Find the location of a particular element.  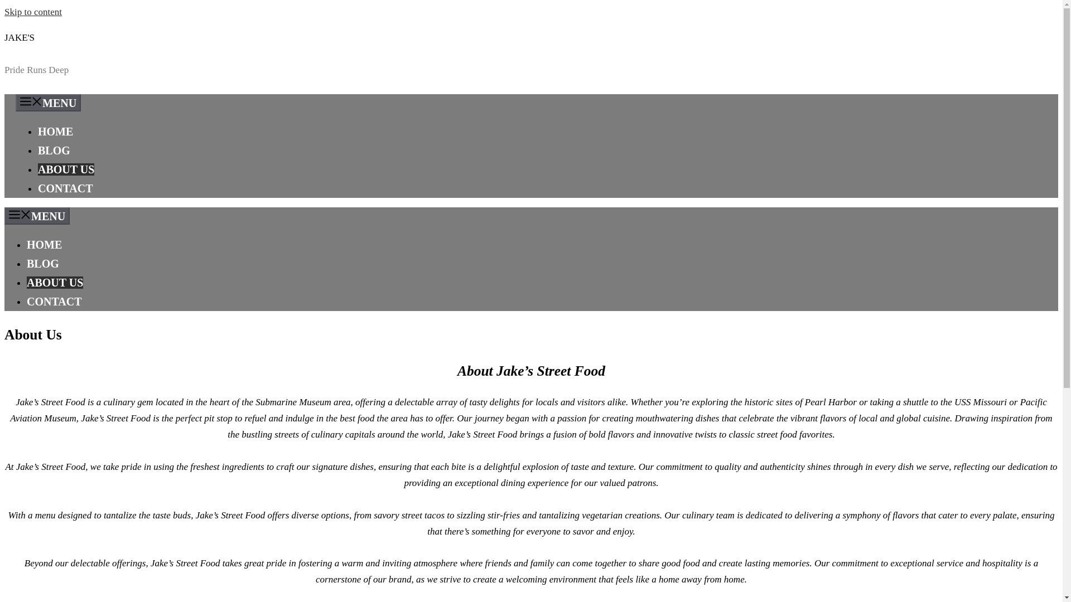

HOME is located at coordinates (55, 132).